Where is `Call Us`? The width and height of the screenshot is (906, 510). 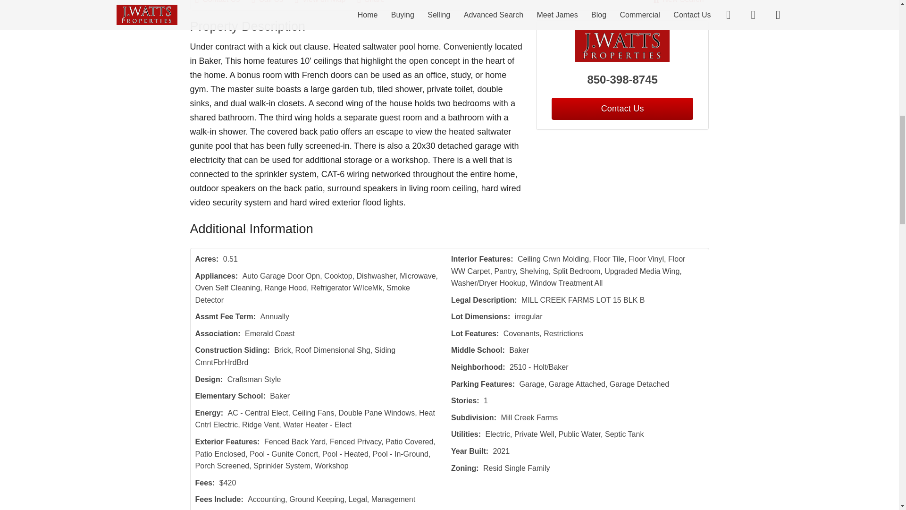
Call Us is located at coordinates (272, 3).